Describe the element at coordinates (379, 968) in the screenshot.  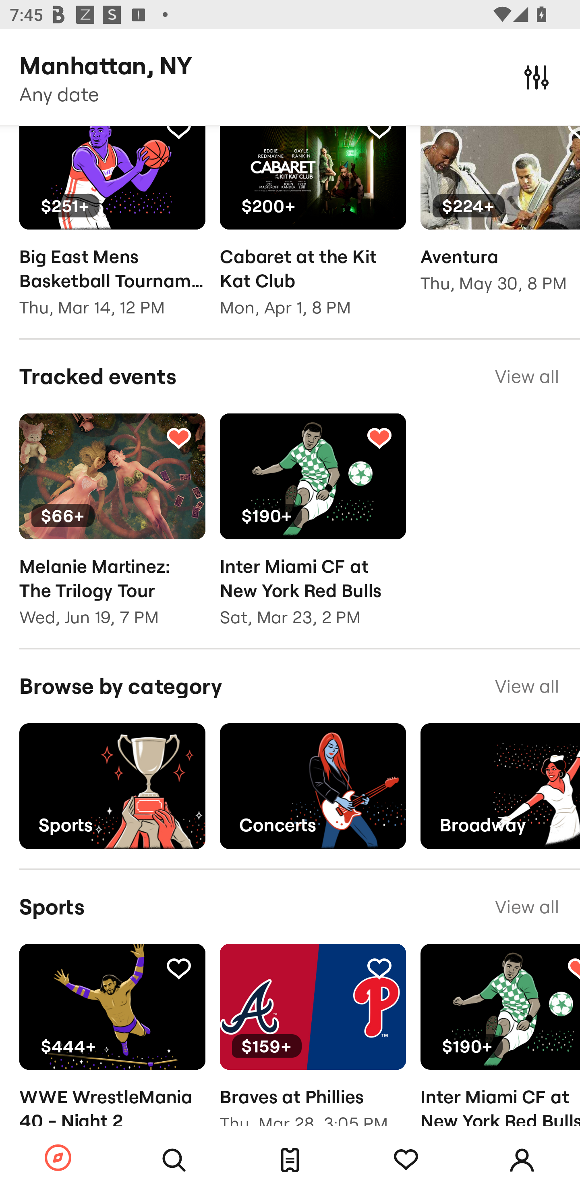
I see `Tracking` at that location.